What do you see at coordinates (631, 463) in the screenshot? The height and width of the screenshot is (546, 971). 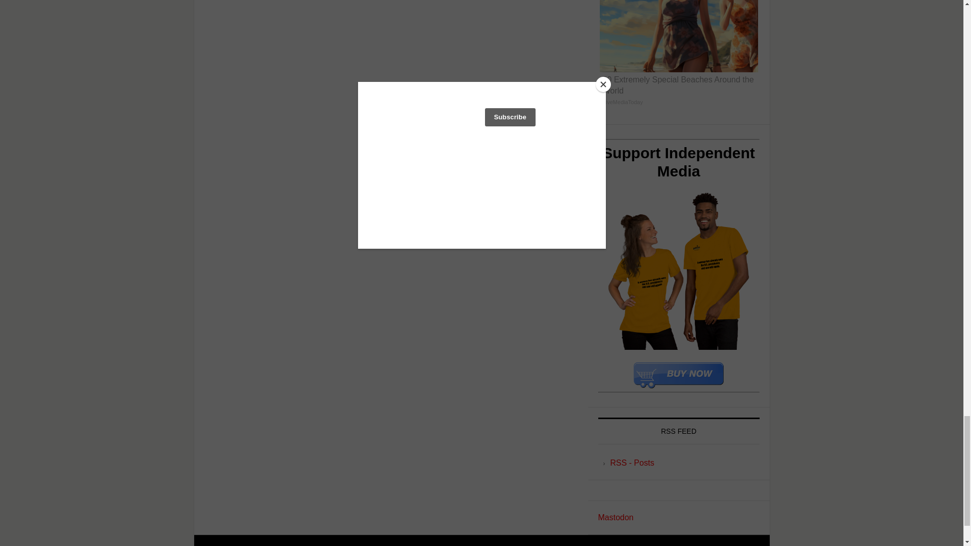 I see `Subscribe to posts` at bounding box center [631, 463].